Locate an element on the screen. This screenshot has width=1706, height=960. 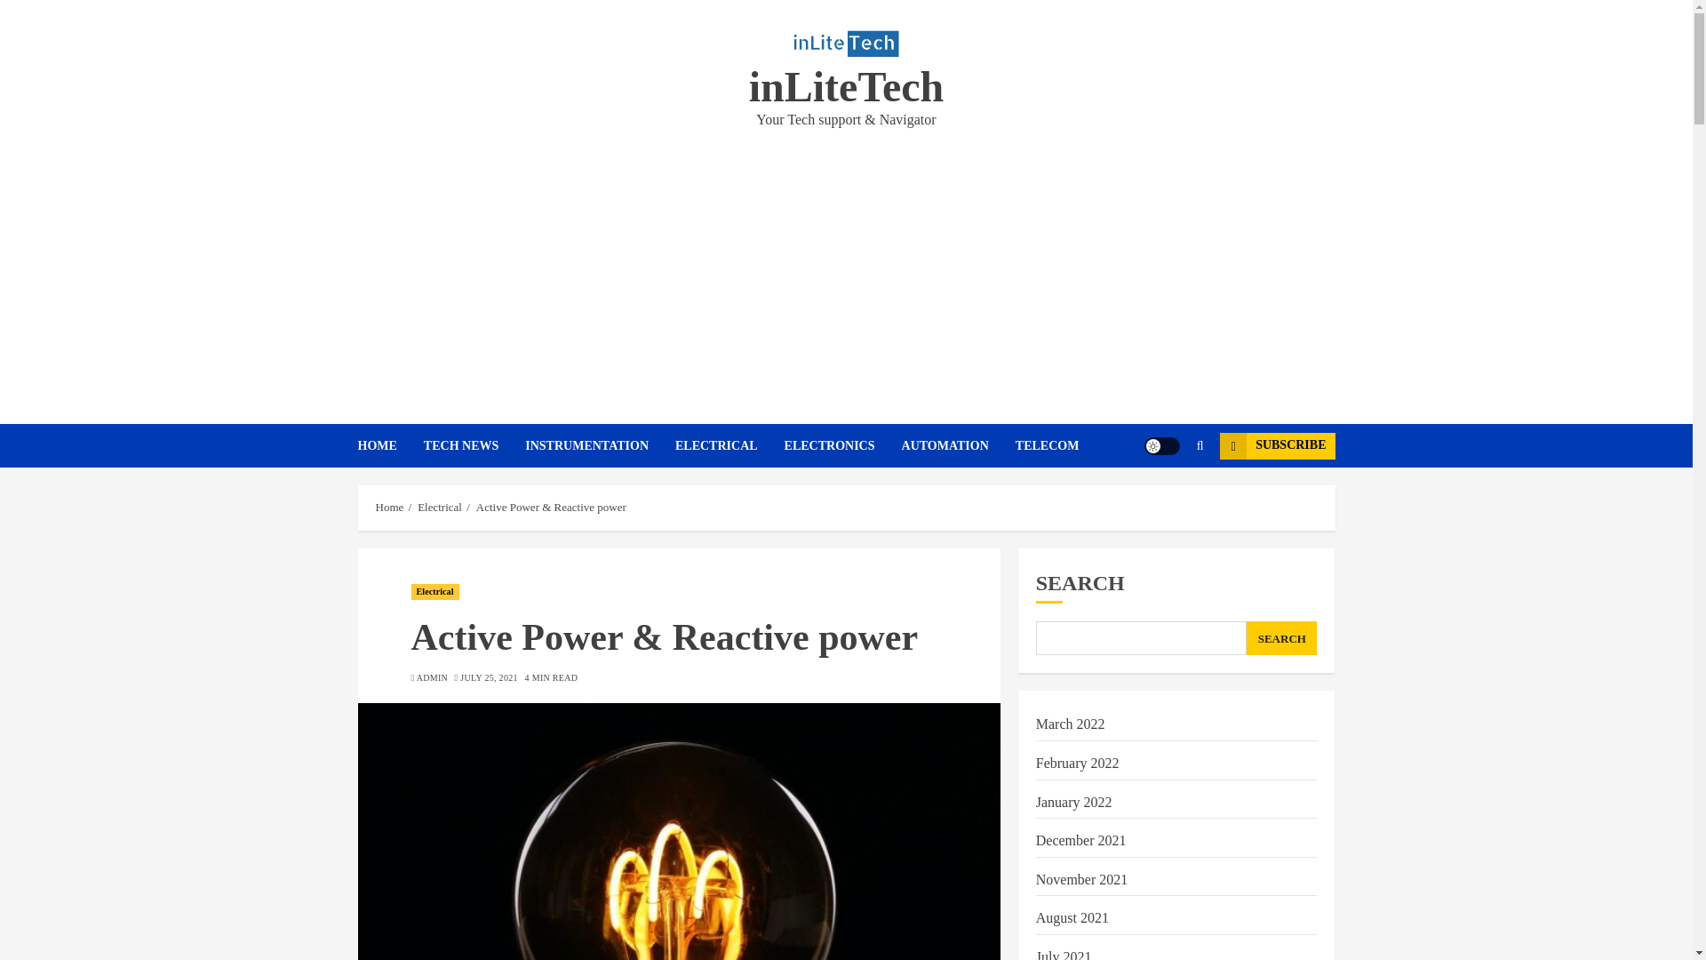
Electrical is located at coordinates (434, 592).